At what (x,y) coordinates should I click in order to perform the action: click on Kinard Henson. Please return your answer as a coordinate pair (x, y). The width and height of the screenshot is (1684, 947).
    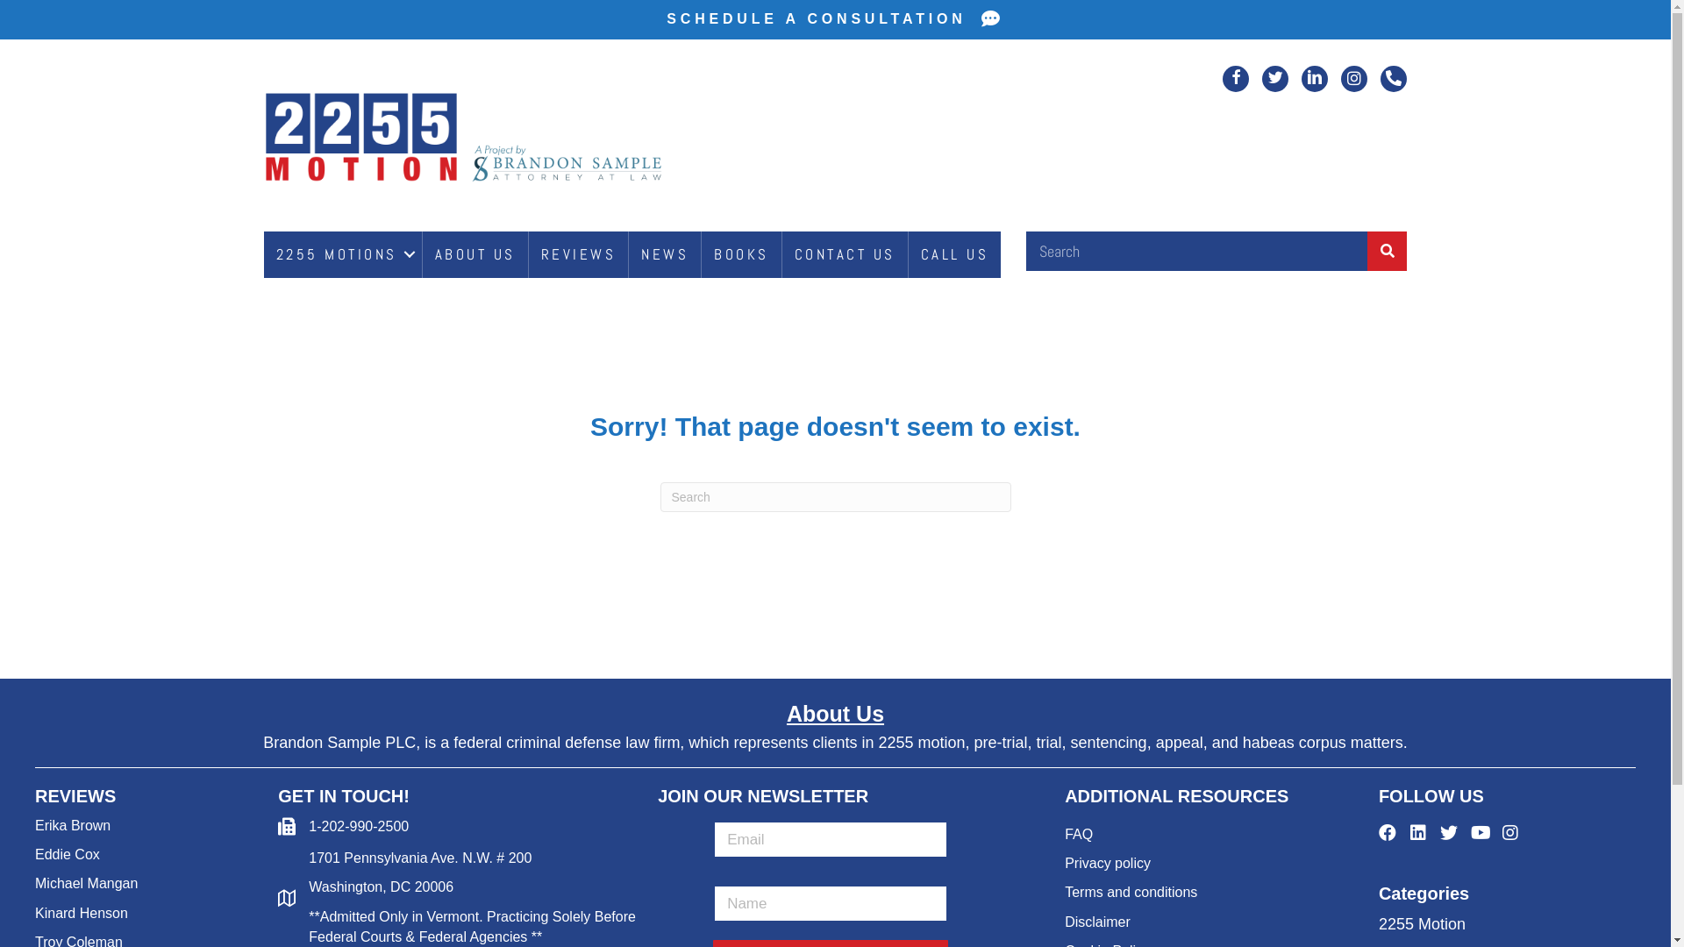
    Looking at the image, I should click on (82, 914).